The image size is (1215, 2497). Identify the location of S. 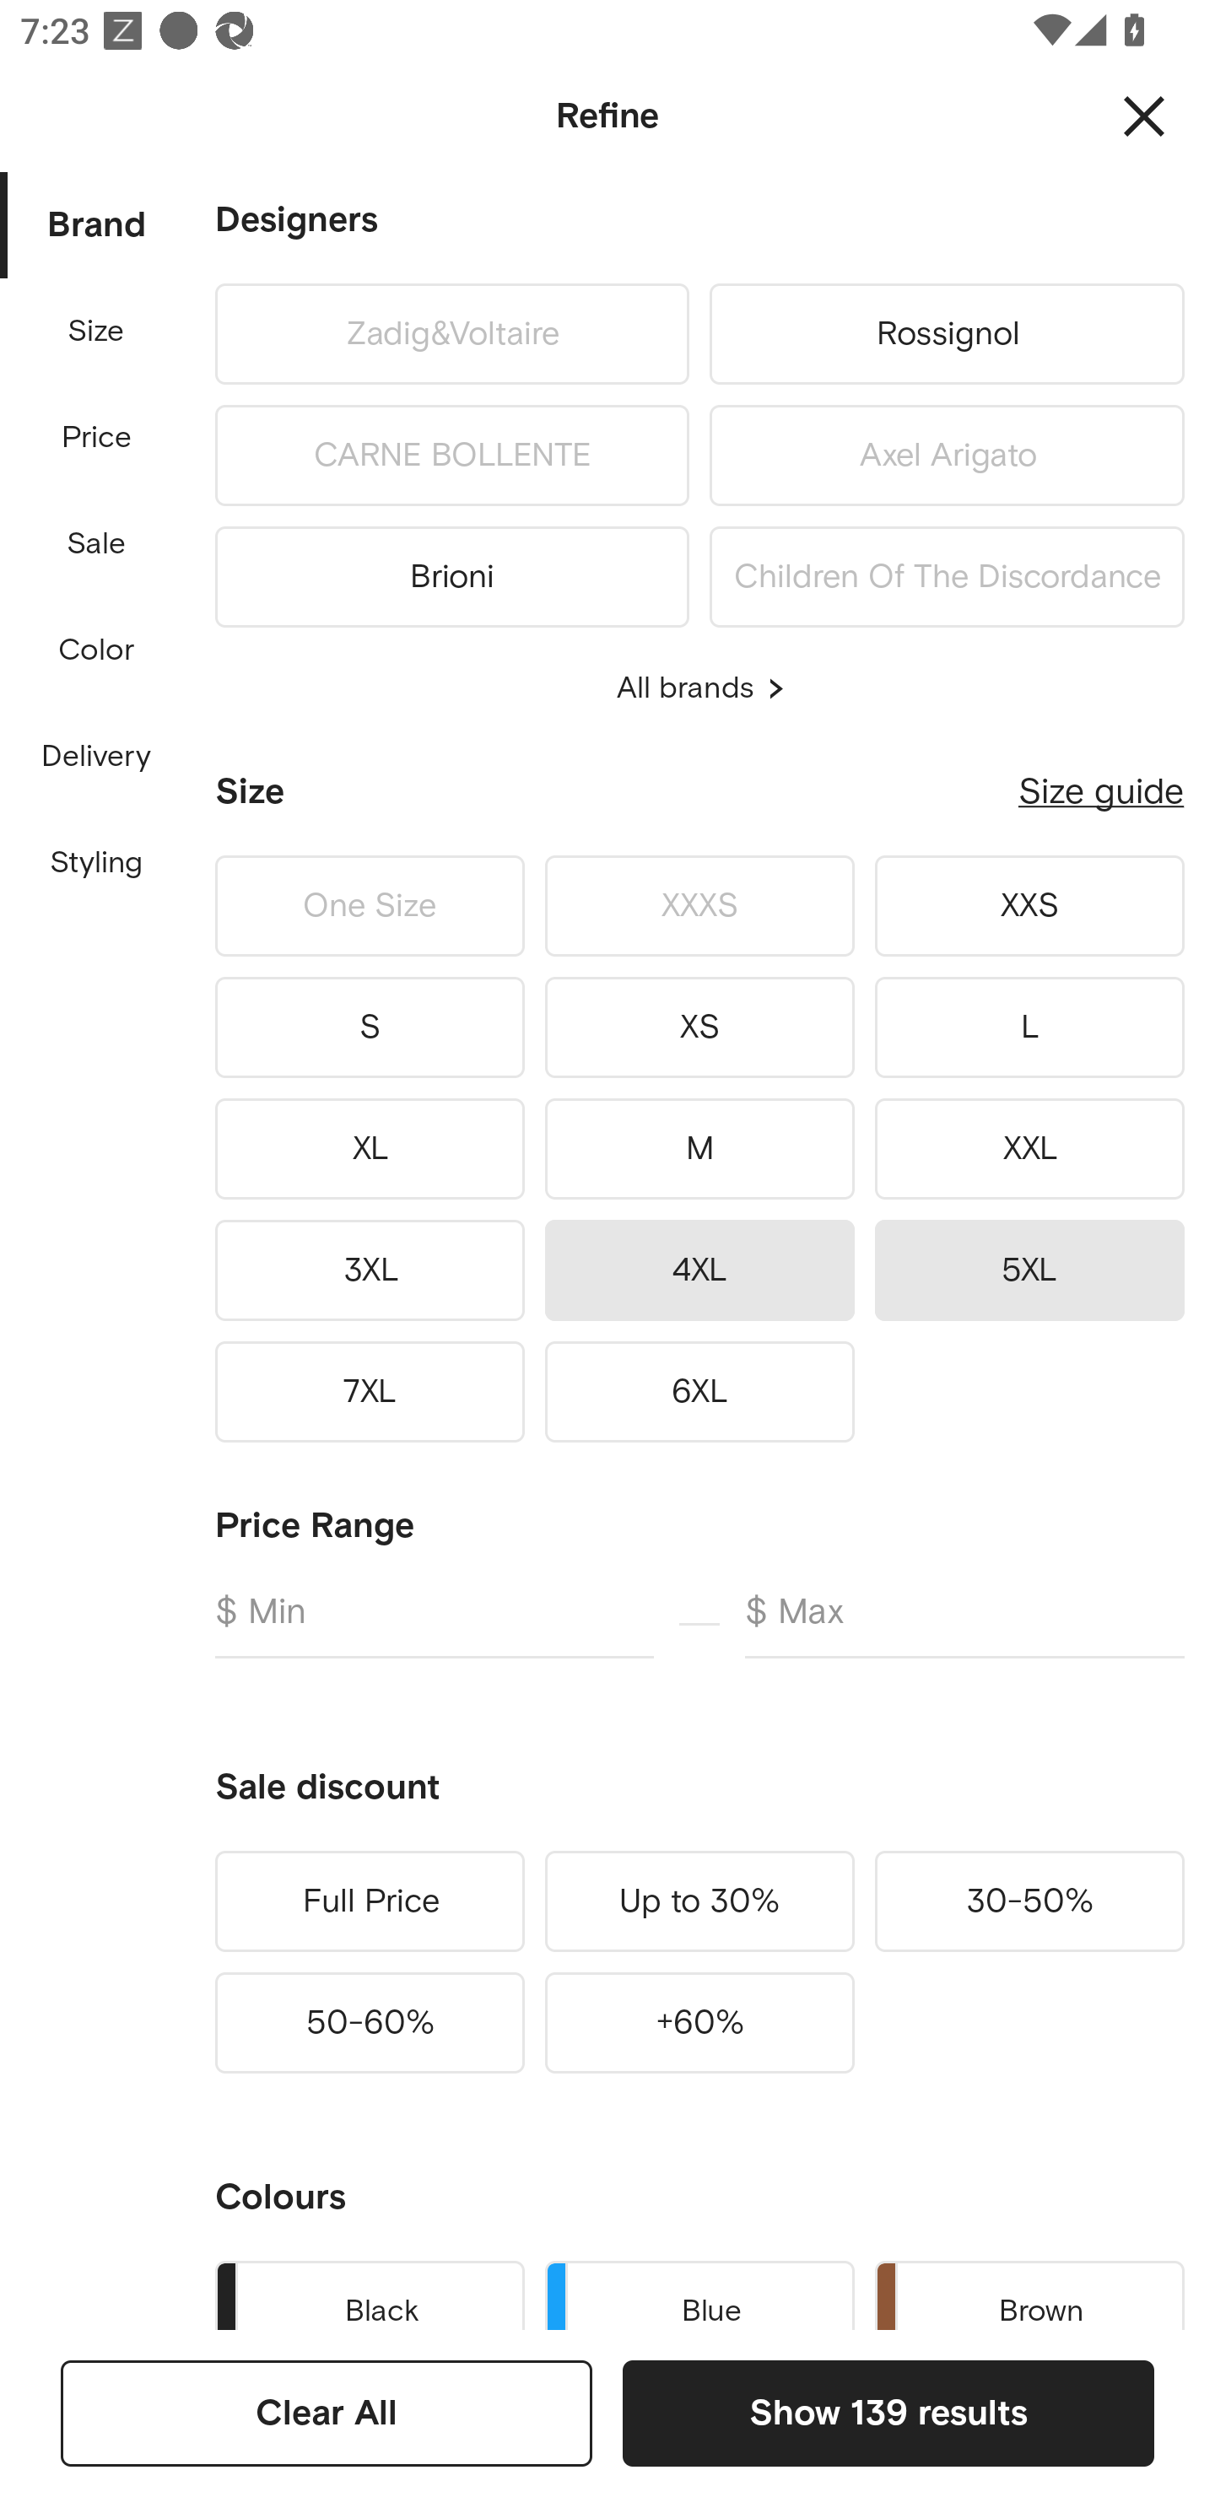
(370, 1027).